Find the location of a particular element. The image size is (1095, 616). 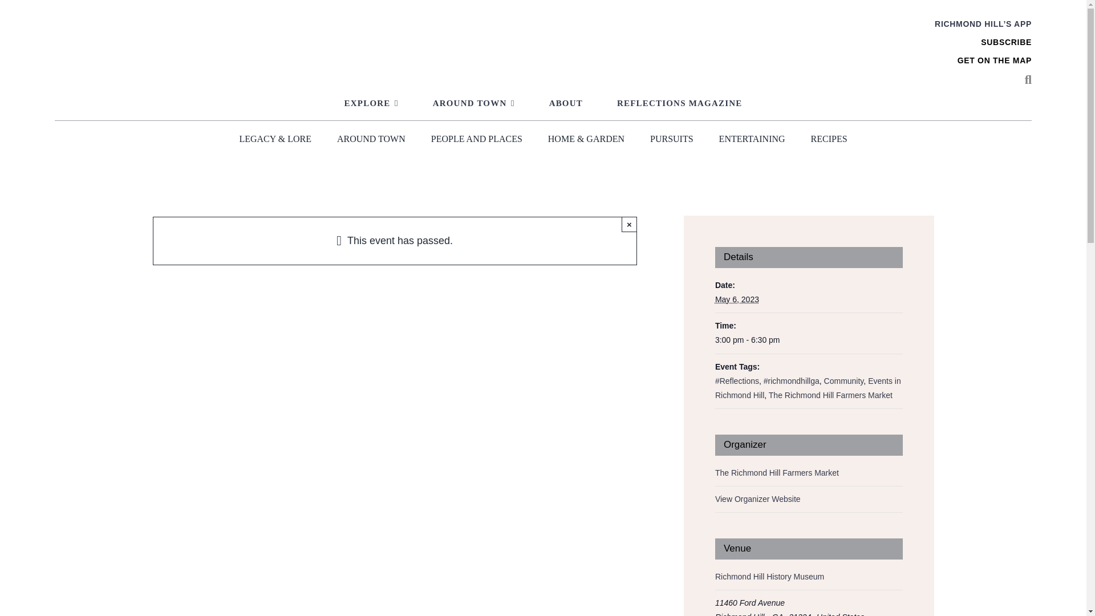

REFLECTIONS MAGAZINE is located at coordinates (679, 104).